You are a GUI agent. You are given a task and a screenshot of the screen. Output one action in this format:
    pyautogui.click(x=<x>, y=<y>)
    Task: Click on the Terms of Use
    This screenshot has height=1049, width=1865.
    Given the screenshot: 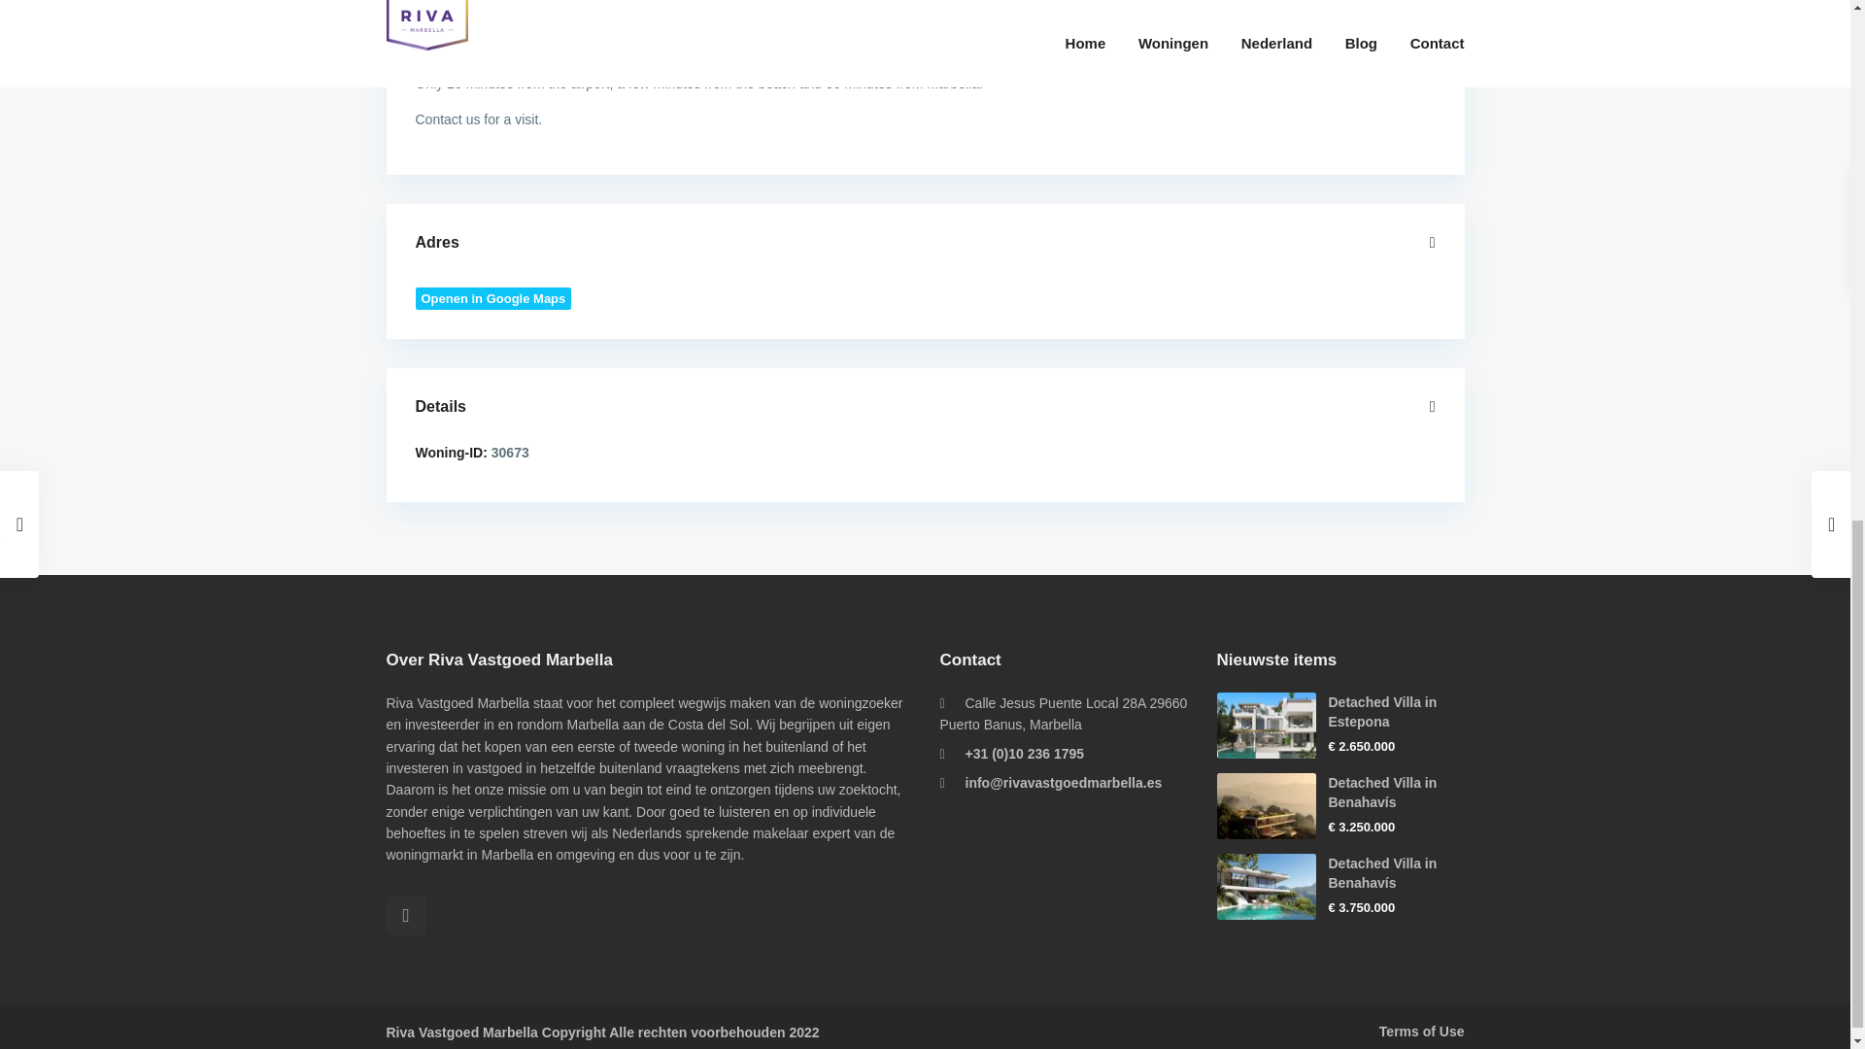 What is the action you would take?
    pyautogui.click(x=1422, y=1032)
    